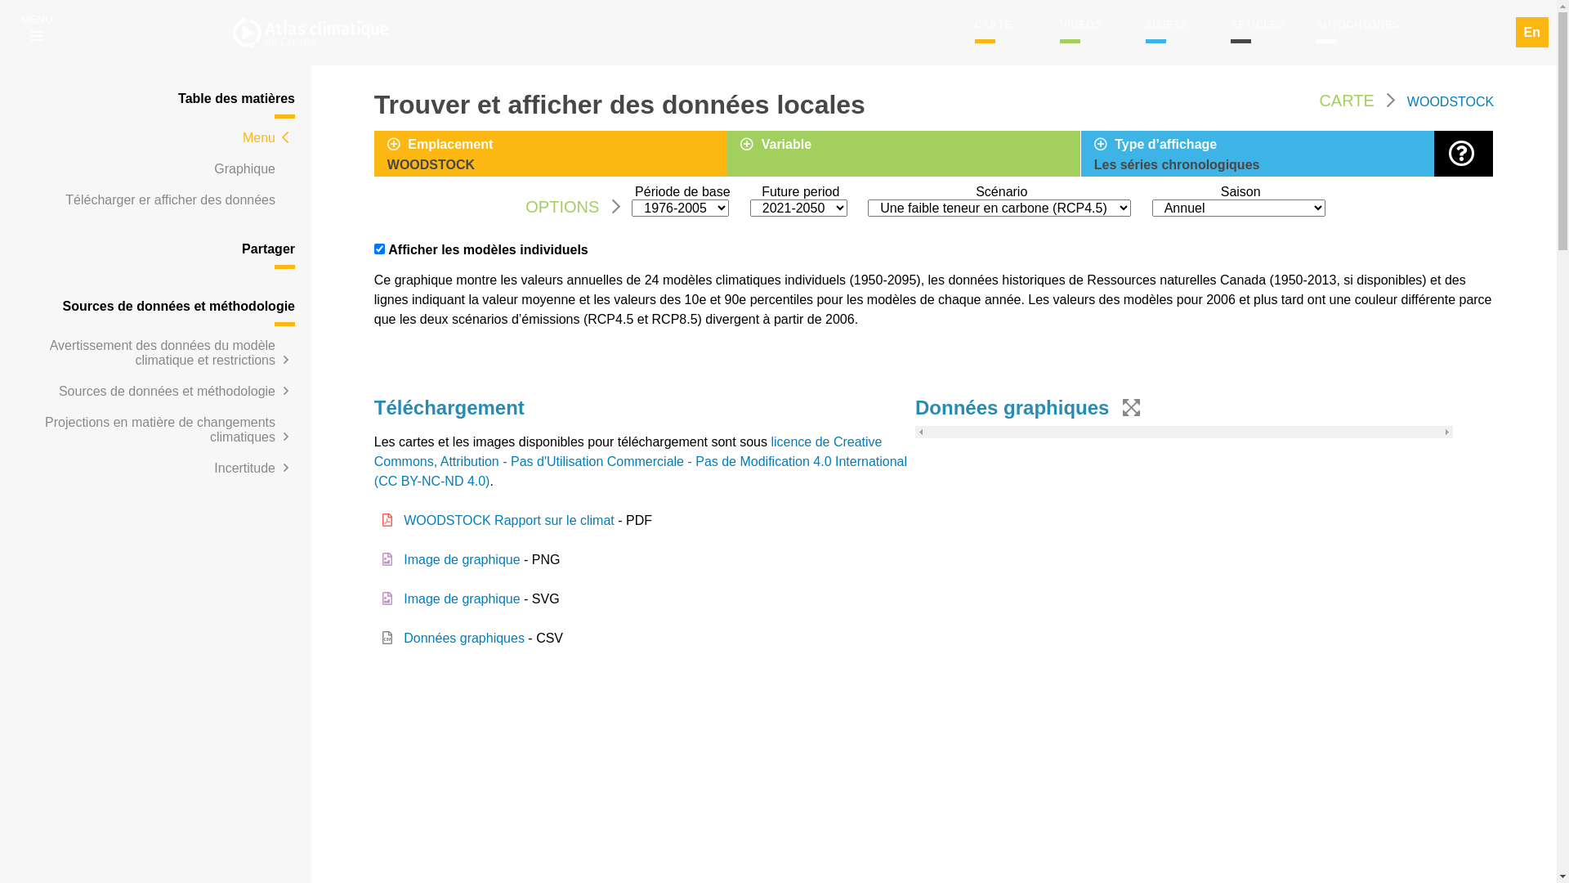 The height and width of the screenshot is (883, 1569). What do you see at coordinates (1258, 25) in the screenshot?
I see `ARTICLES` at bounding box center [1258, 25].